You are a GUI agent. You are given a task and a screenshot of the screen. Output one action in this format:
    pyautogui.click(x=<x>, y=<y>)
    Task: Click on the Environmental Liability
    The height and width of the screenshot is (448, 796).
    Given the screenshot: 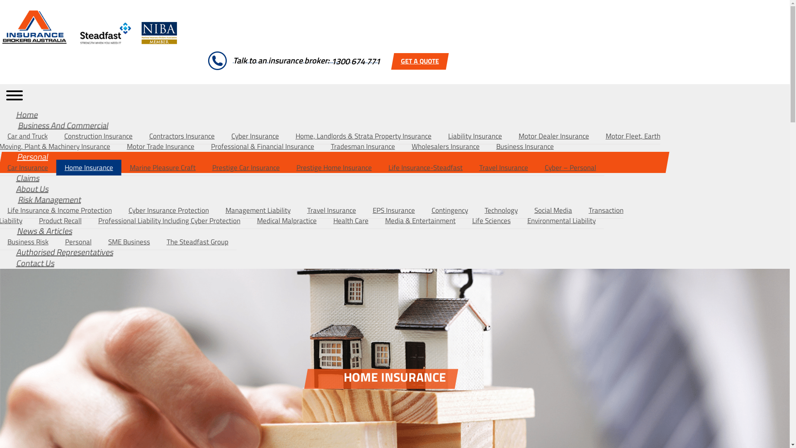 What is the action you would take?
    pyautogui.click(x=561, y=221)
    